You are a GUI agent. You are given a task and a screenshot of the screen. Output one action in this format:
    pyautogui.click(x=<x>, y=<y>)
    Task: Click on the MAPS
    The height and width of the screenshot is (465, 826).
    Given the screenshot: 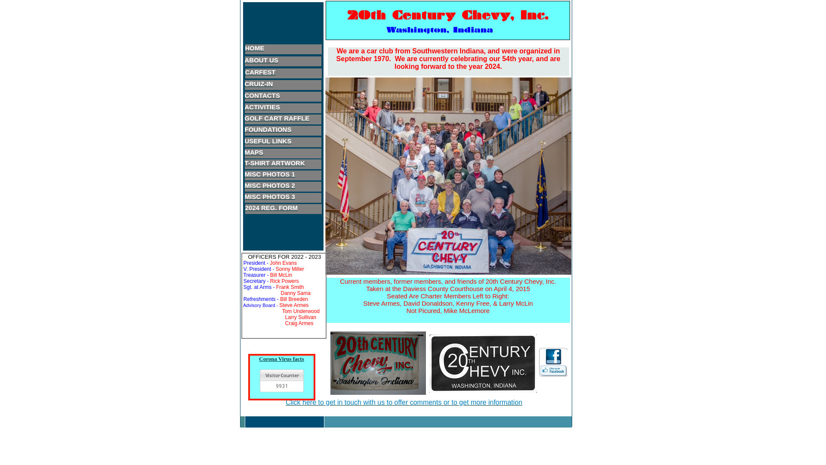 What is the action you would take?
    pyautogui.click(x=254, y=153)
    